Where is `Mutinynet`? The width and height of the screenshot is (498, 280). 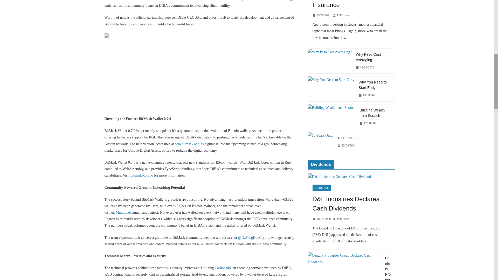
Mutinynet is located at coordinates (123, 213).